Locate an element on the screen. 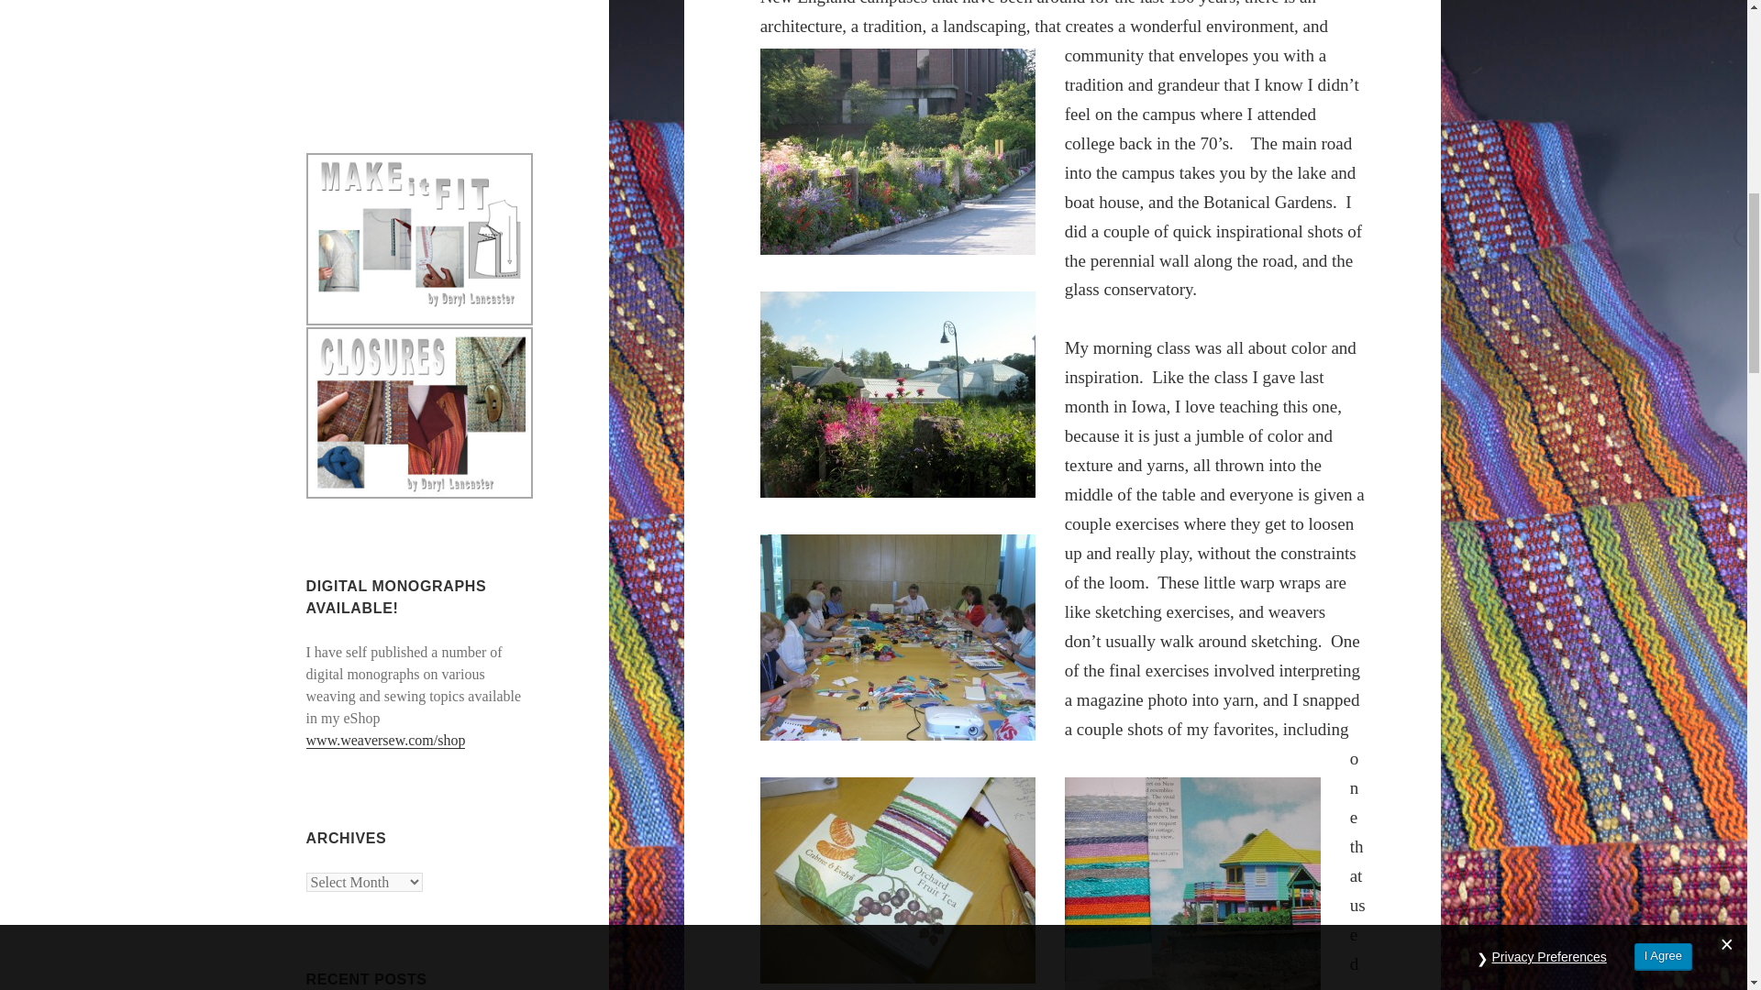  tea is located at coordinates (897, 880).